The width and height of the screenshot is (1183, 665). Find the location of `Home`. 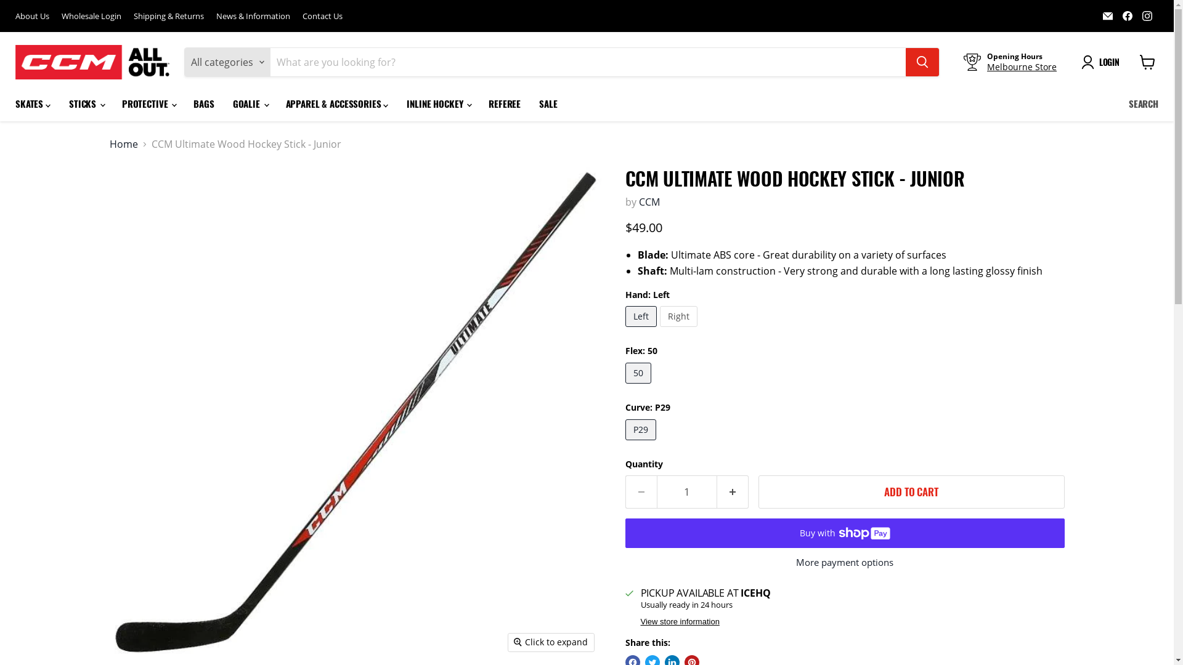

Home is located at coordinates (124, 144).